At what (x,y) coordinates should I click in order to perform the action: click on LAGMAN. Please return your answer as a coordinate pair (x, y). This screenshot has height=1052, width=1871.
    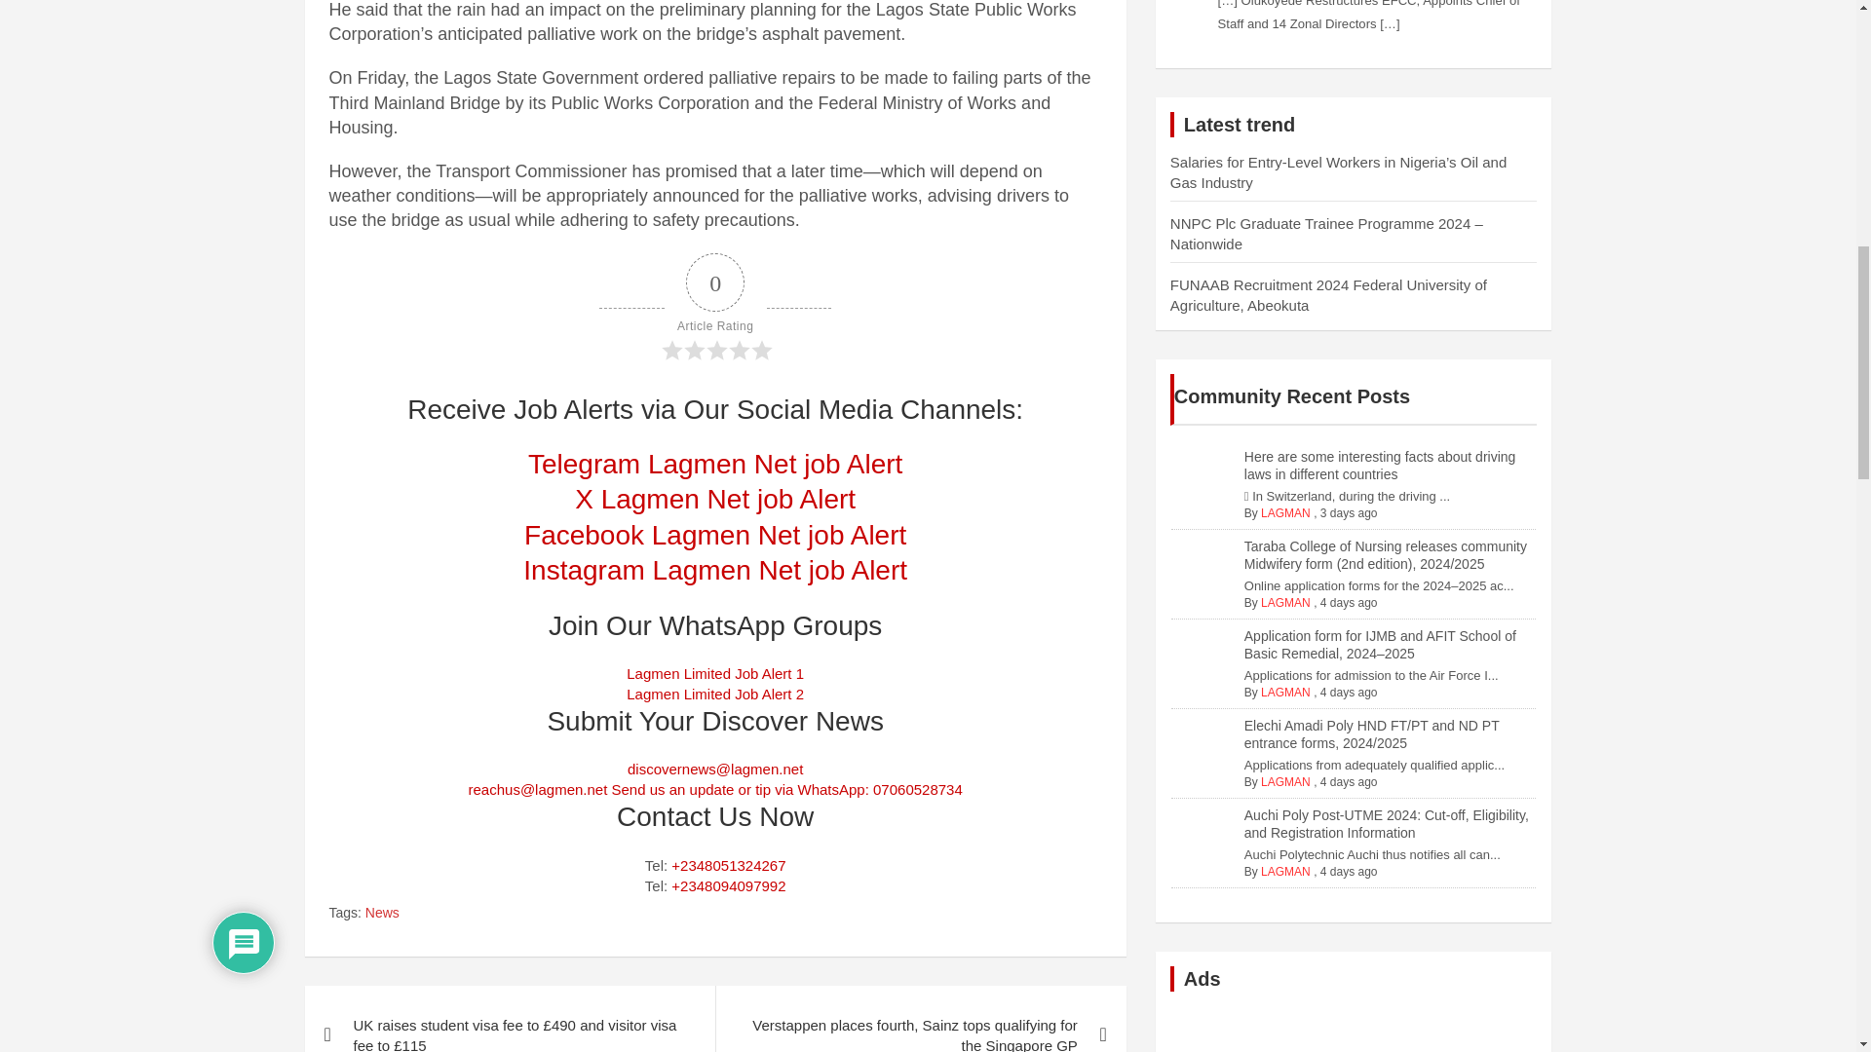
    Looking at the image, I should click on (1286, 603).